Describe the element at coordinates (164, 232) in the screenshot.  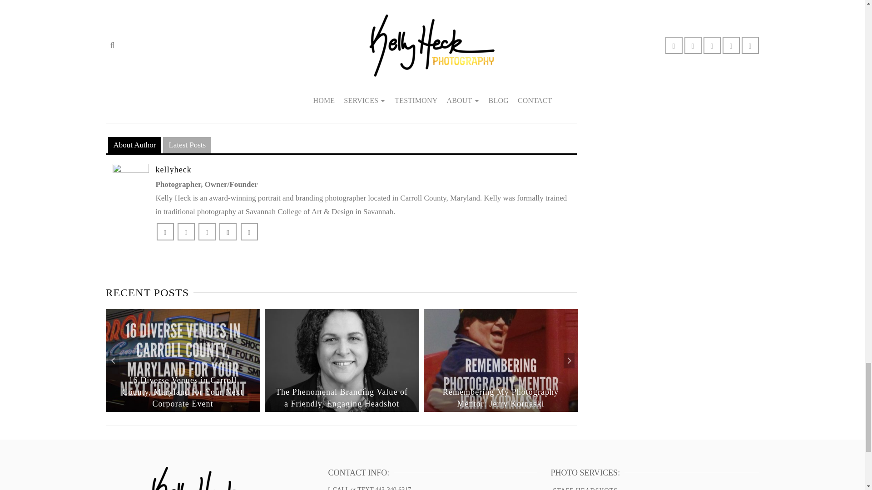
I see `Follow kellyheck on Facebook` at that location.